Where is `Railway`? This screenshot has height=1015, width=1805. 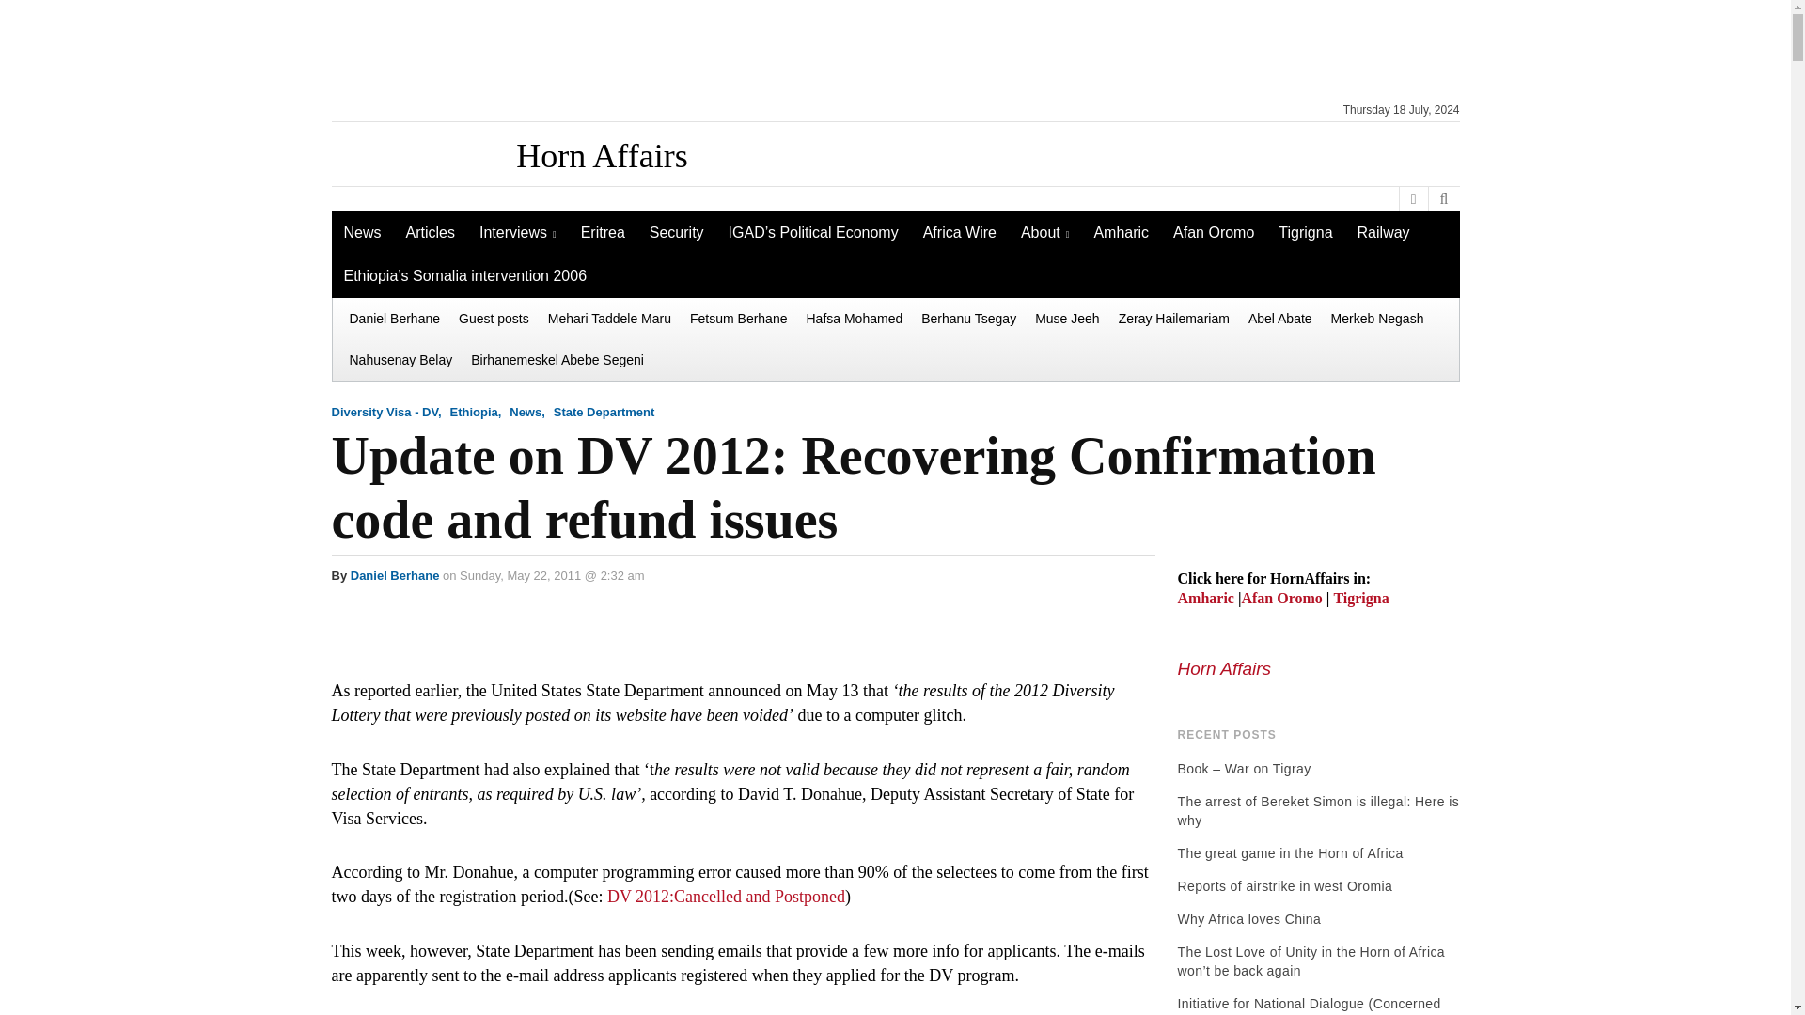
Railway is located at coordinates (1383, 233).